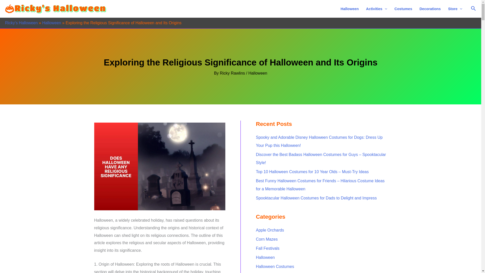 The width and height of the screenshot is (485, 273). Describe the element at coordinates (473, 9) in the screenshot. I see `Search` at that location.